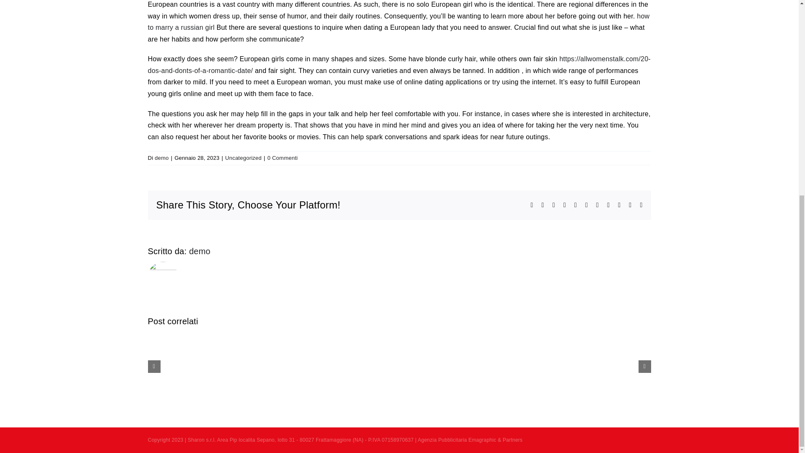 The image size is (805, 453). What do you see at coordinates (161, 158) in the screenshot?
I see `Articoli scritti da demo` at bounding box center [161, 158].